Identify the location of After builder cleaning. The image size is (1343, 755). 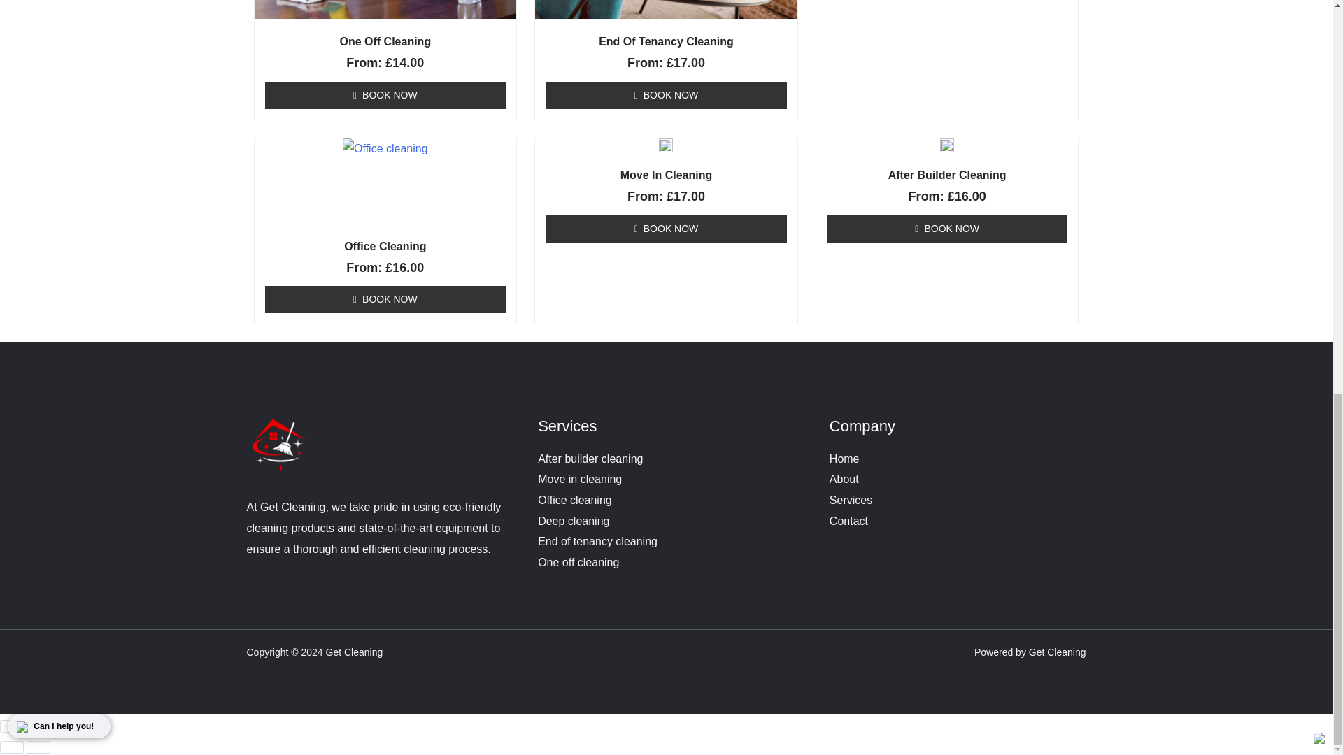
(590, 459).